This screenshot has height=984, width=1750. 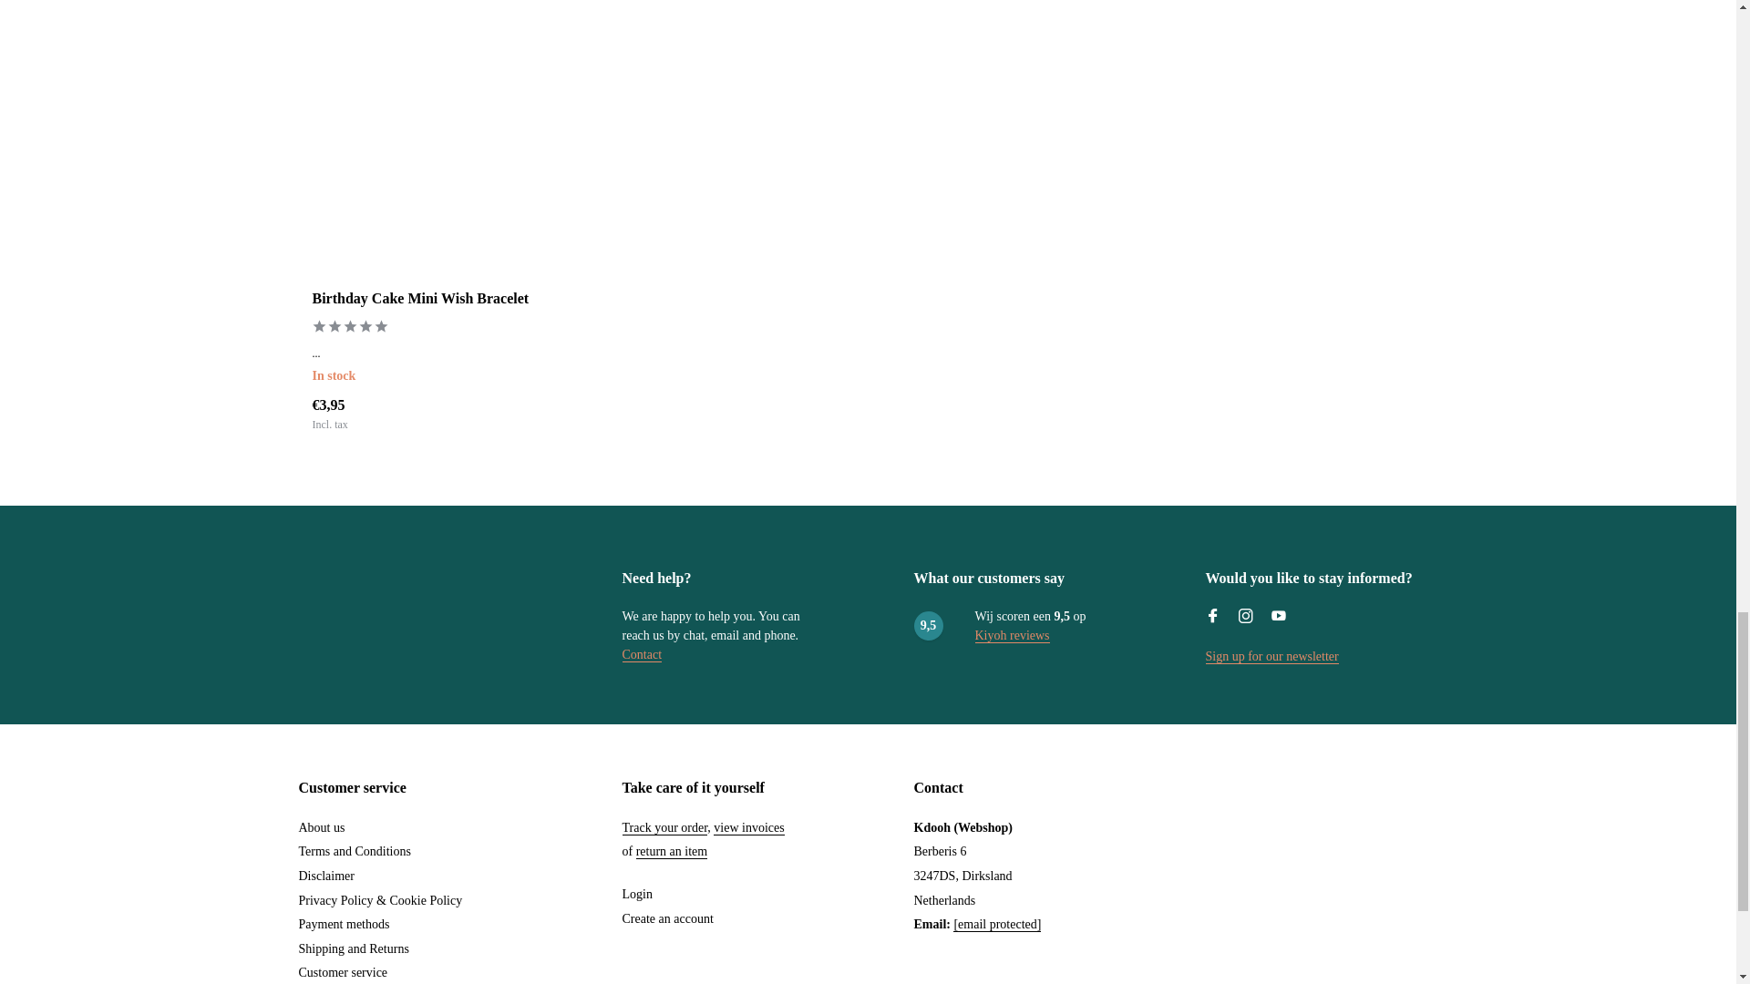 I want to click on Birthday Cake Mini Wish Bracelet, so click(x=430, y=158).